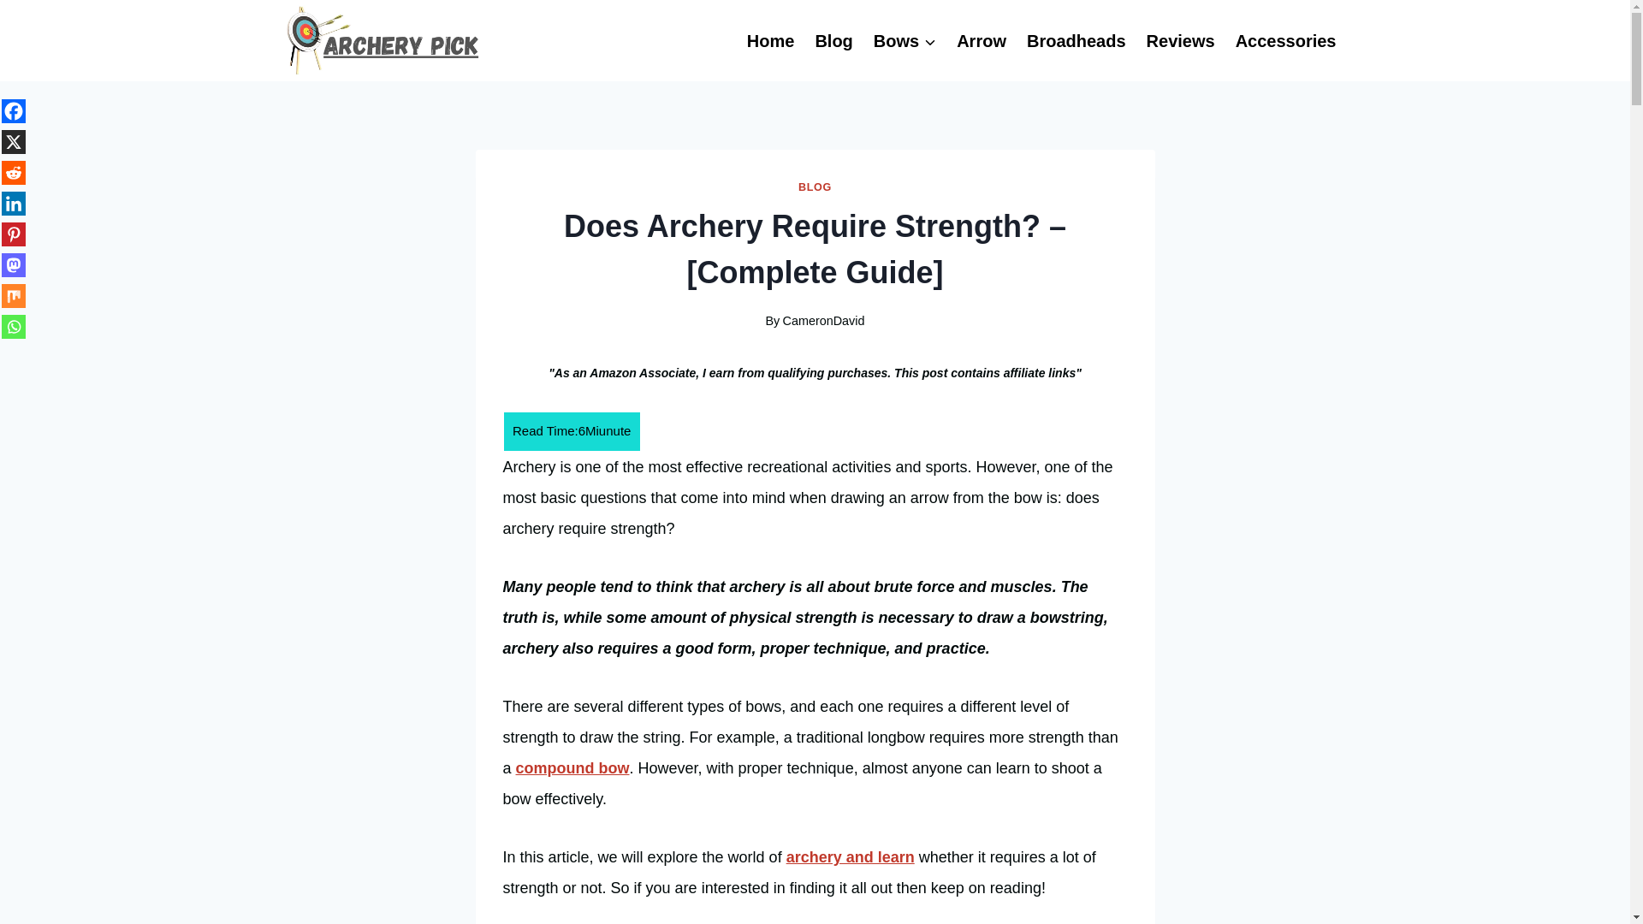 This screenshot has width=1643, height=924. Describe the element at coordinates (1077, 41) in the screenshot. I see `Broadheads` at that location.